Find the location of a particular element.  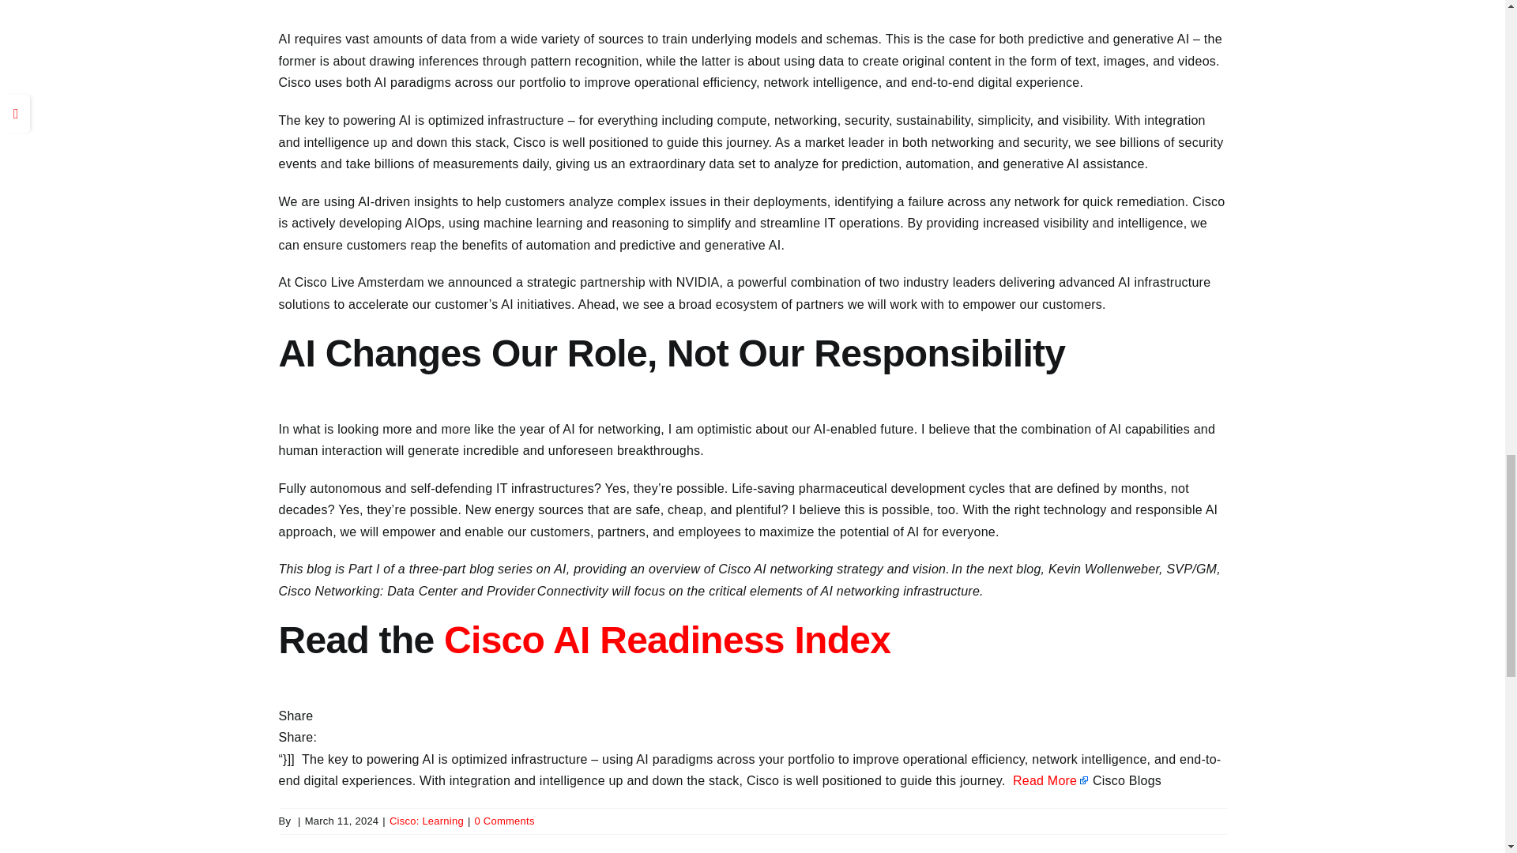

0 Comments is located at coordinates (504, 821).